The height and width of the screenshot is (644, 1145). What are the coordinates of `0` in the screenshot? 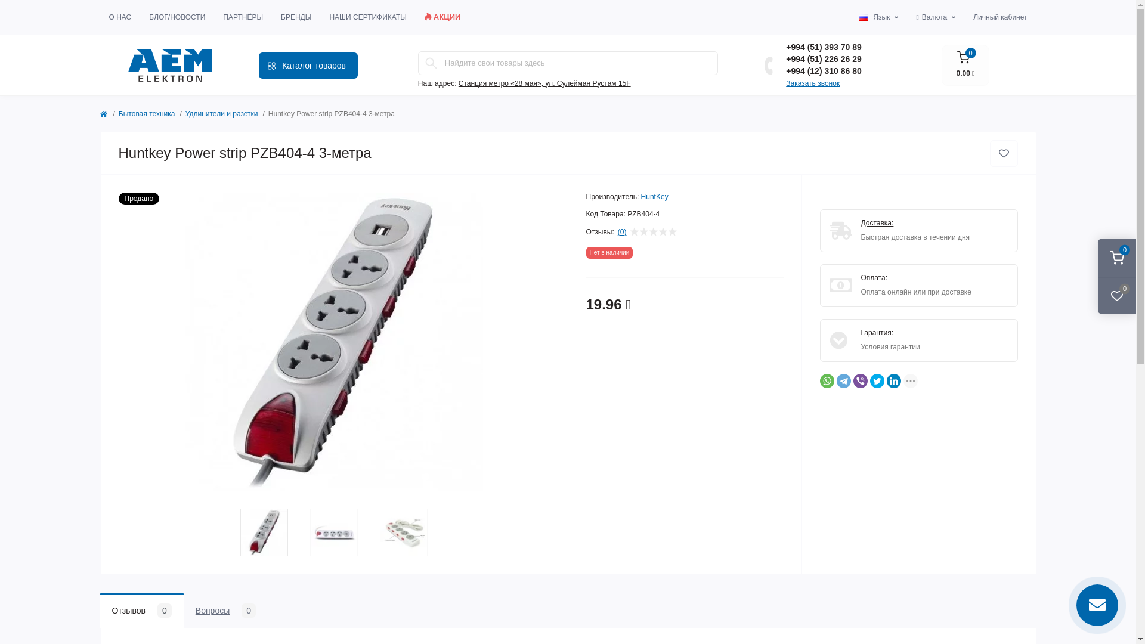 It's located at (1117, 295).